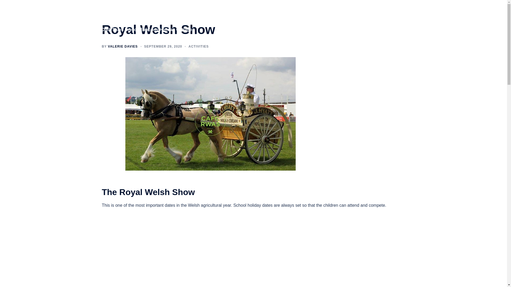  What do you see at coordinates (319, 19) in the screenshot?
I see `Gallery` at bounding box center [319, 19].